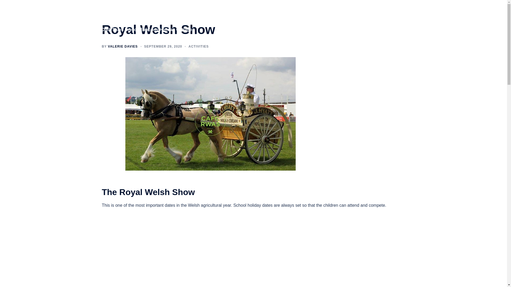  What do you see at coordinates (319, 19) in the screenshot?
I see `Gallery` at bounding box center [319, 19].